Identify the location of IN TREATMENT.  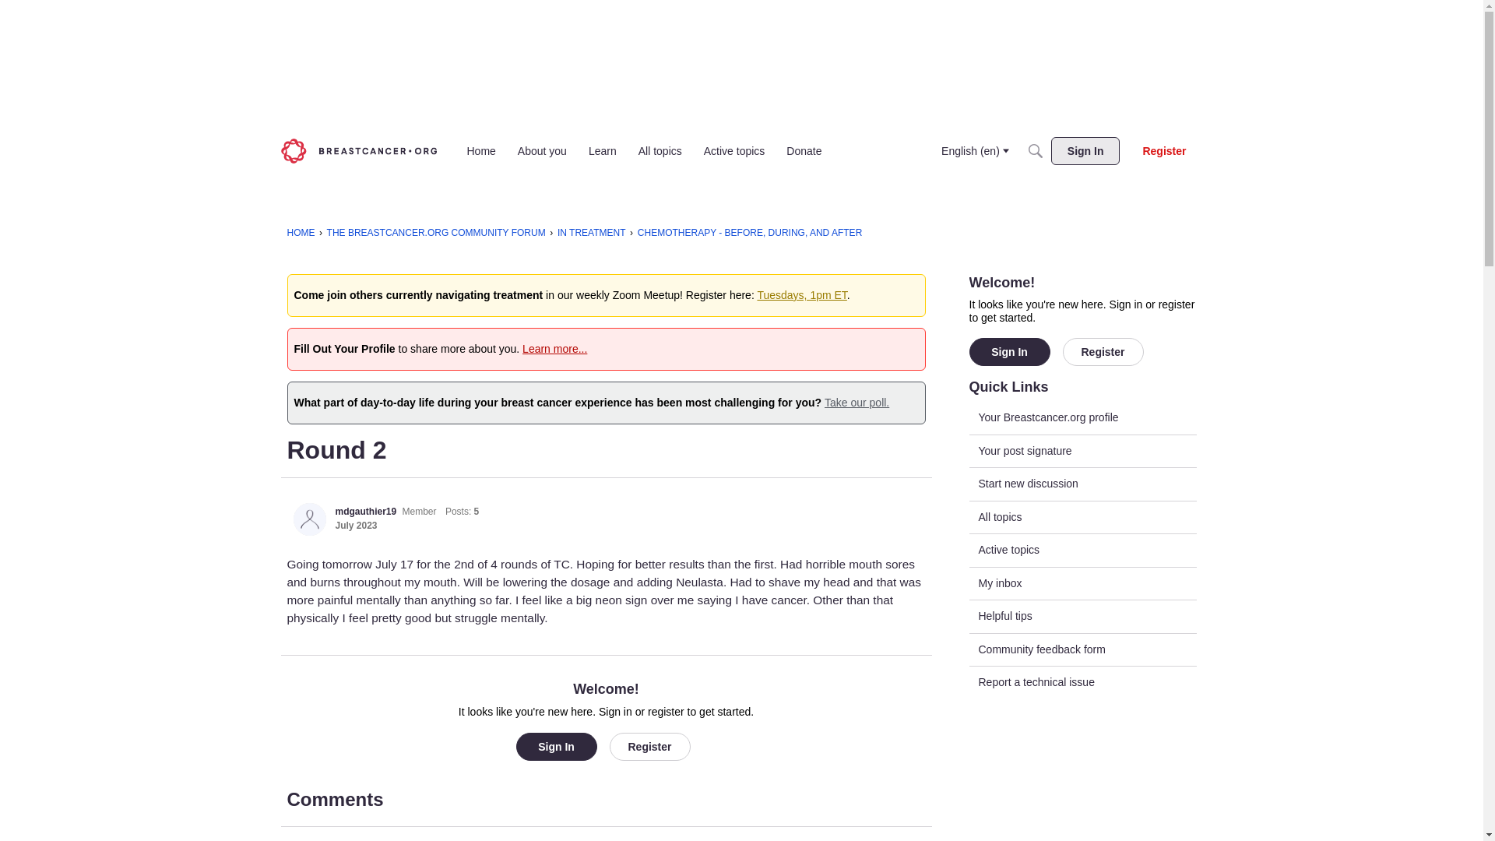
(592, 232).